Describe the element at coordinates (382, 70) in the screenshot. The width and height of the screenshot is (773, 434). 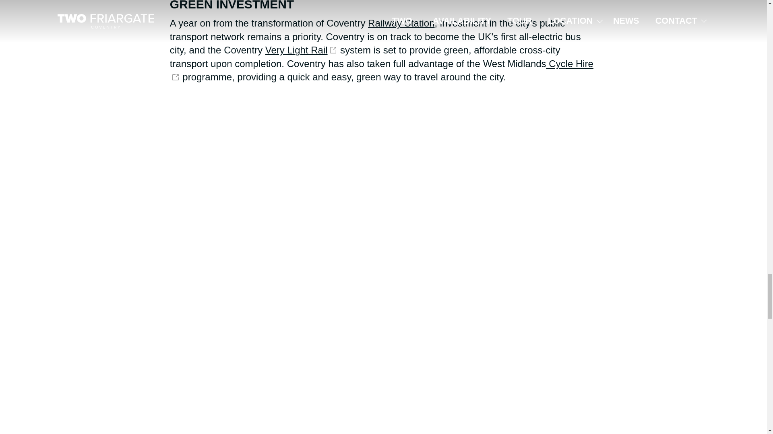
I see `Cycle Hire` at that location.